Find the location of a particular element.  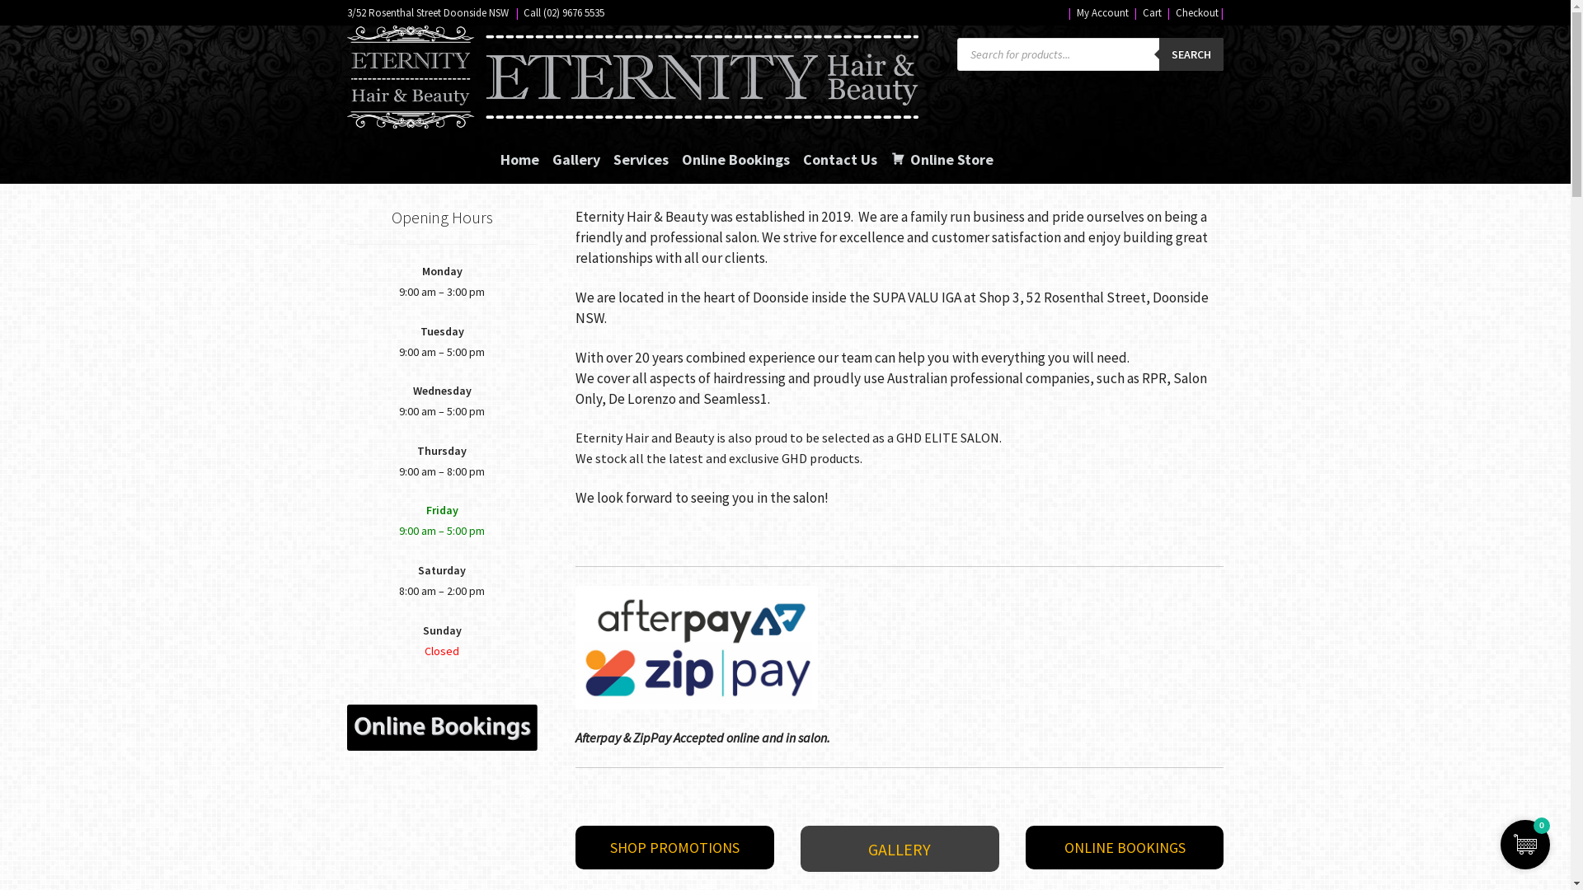

Checkout is located at coordinates (1197, 13).